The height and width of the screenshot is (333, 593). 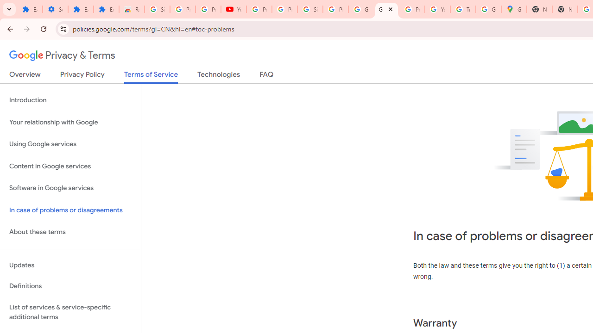 What do you see at coordinates (437, 9) in the screenshot?
I see `YouTube` at bounding box center [437, 9].